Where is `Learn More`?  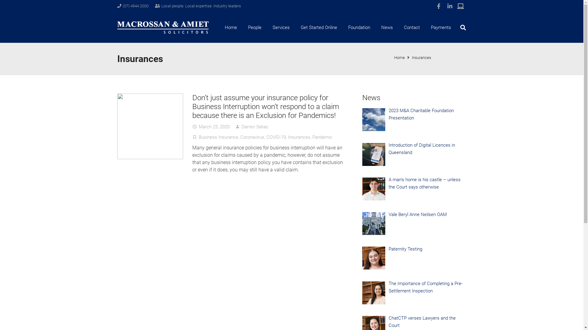 Learn More is located at coordinates (461, 6).